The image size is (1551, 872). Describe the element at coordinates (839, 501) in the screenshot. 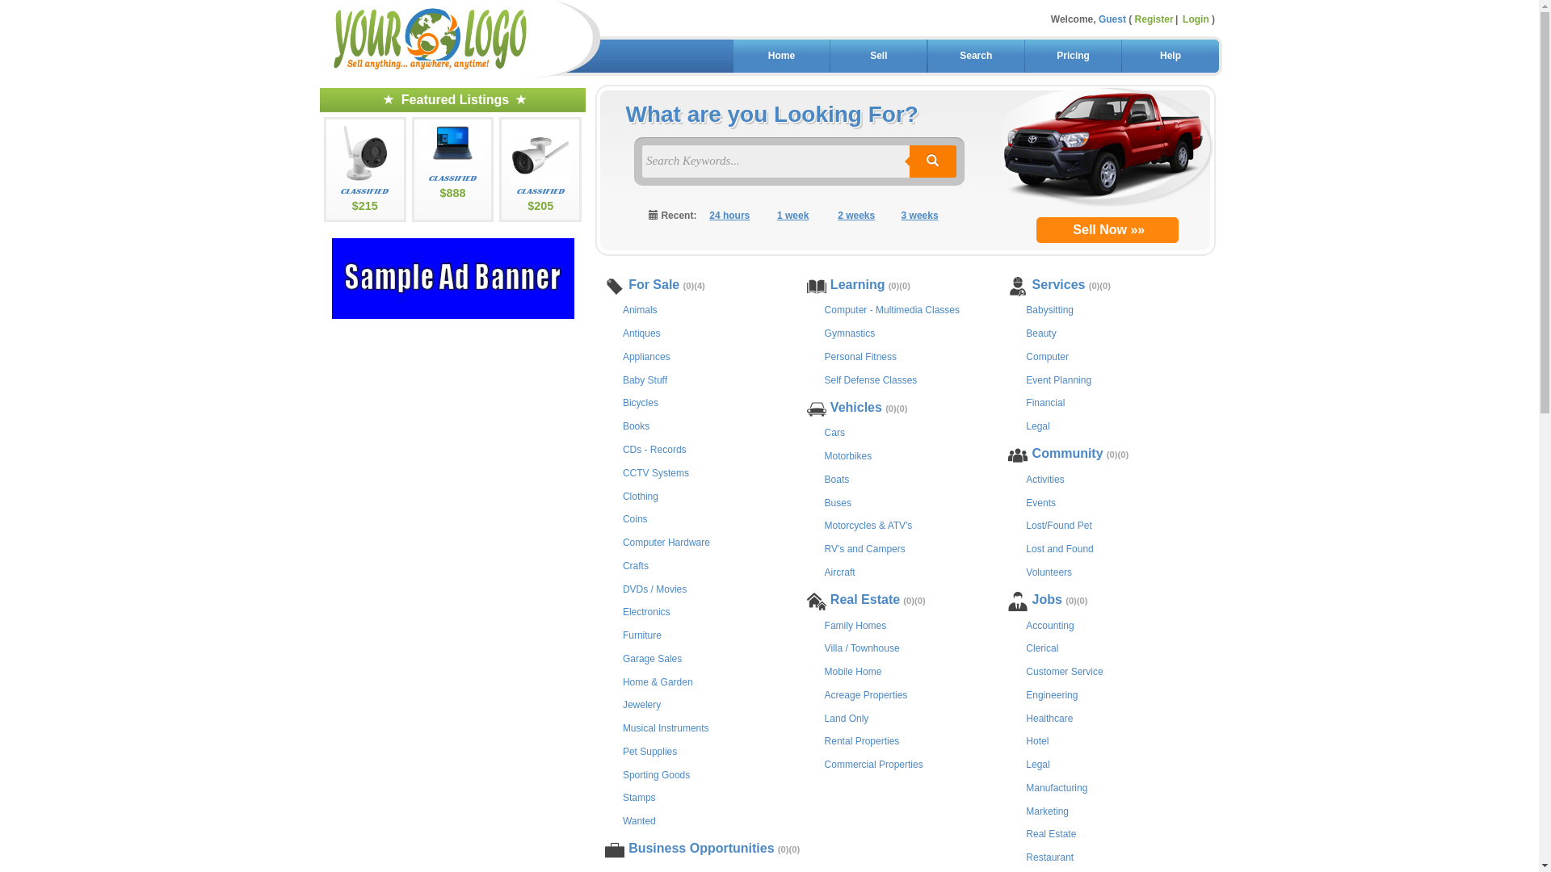

I see `Buses` at that location.